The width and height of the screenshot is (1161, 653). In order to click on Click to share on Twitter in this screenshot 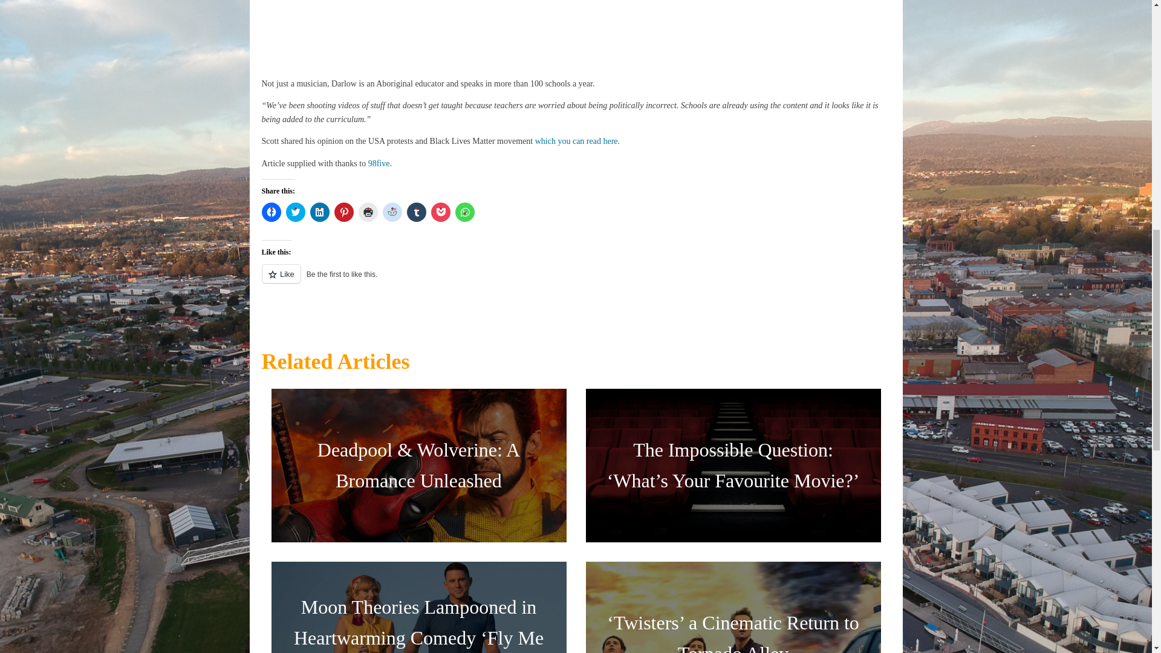, I will do `click(295, 212)`.